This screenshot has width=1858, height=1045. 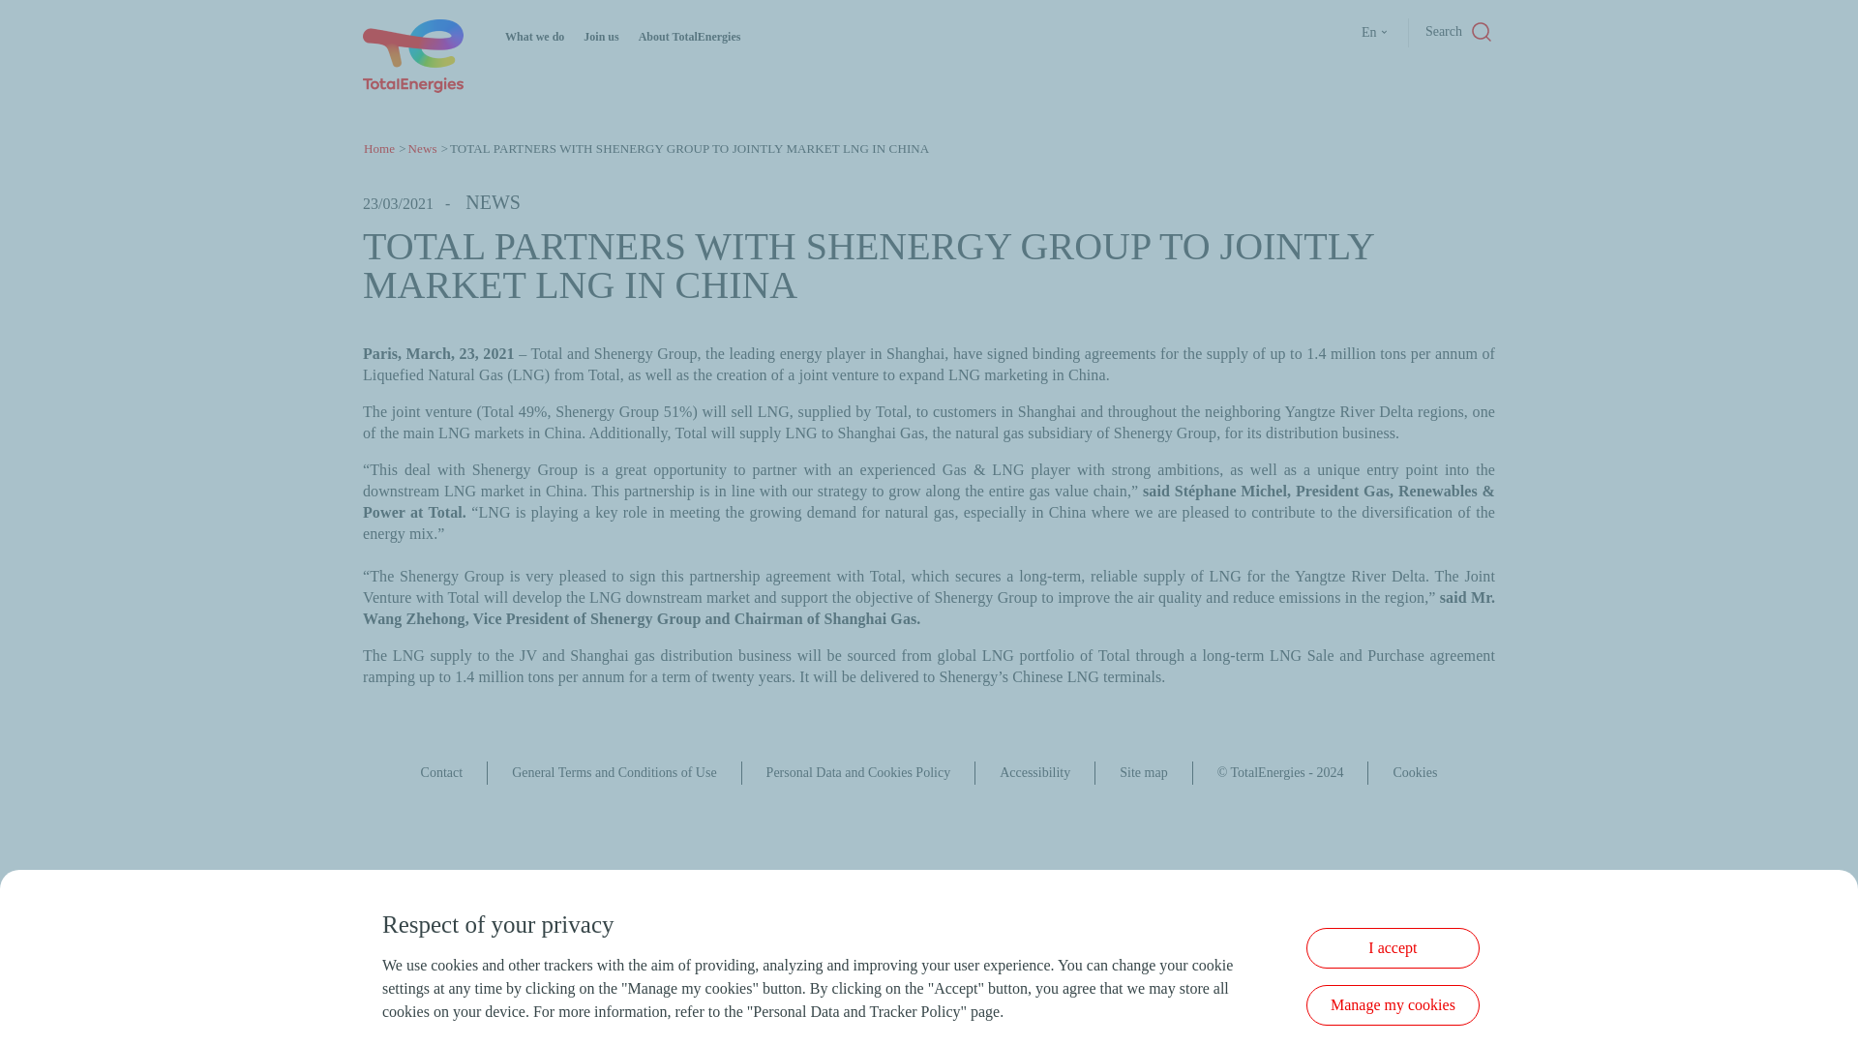 What do you see at coordinates (379, 147) in the screenshot?
I see `Home` at bounding box center [379, 147].